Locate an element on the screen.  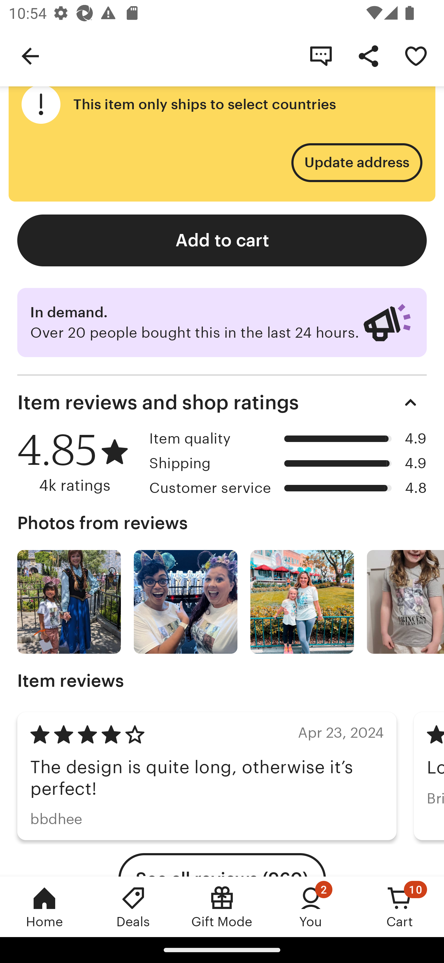
Deals is located at coordinates (133, 907).